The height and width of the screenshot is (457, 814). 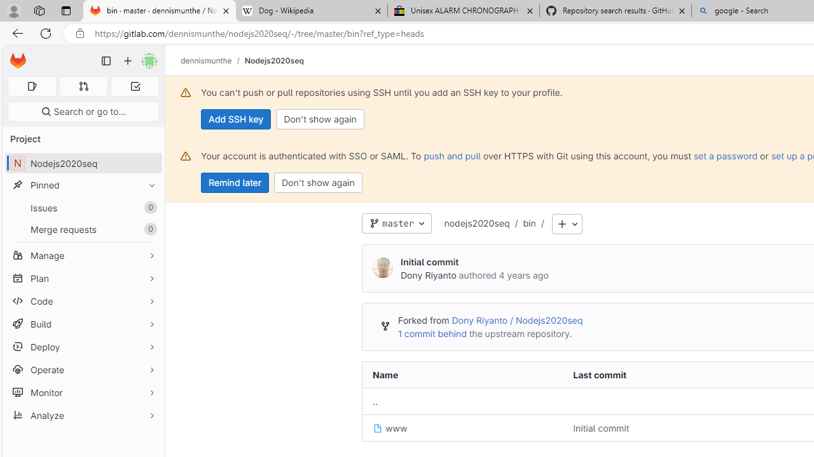 I want to click on nodejs2020seq, so click(x=477, y=224).